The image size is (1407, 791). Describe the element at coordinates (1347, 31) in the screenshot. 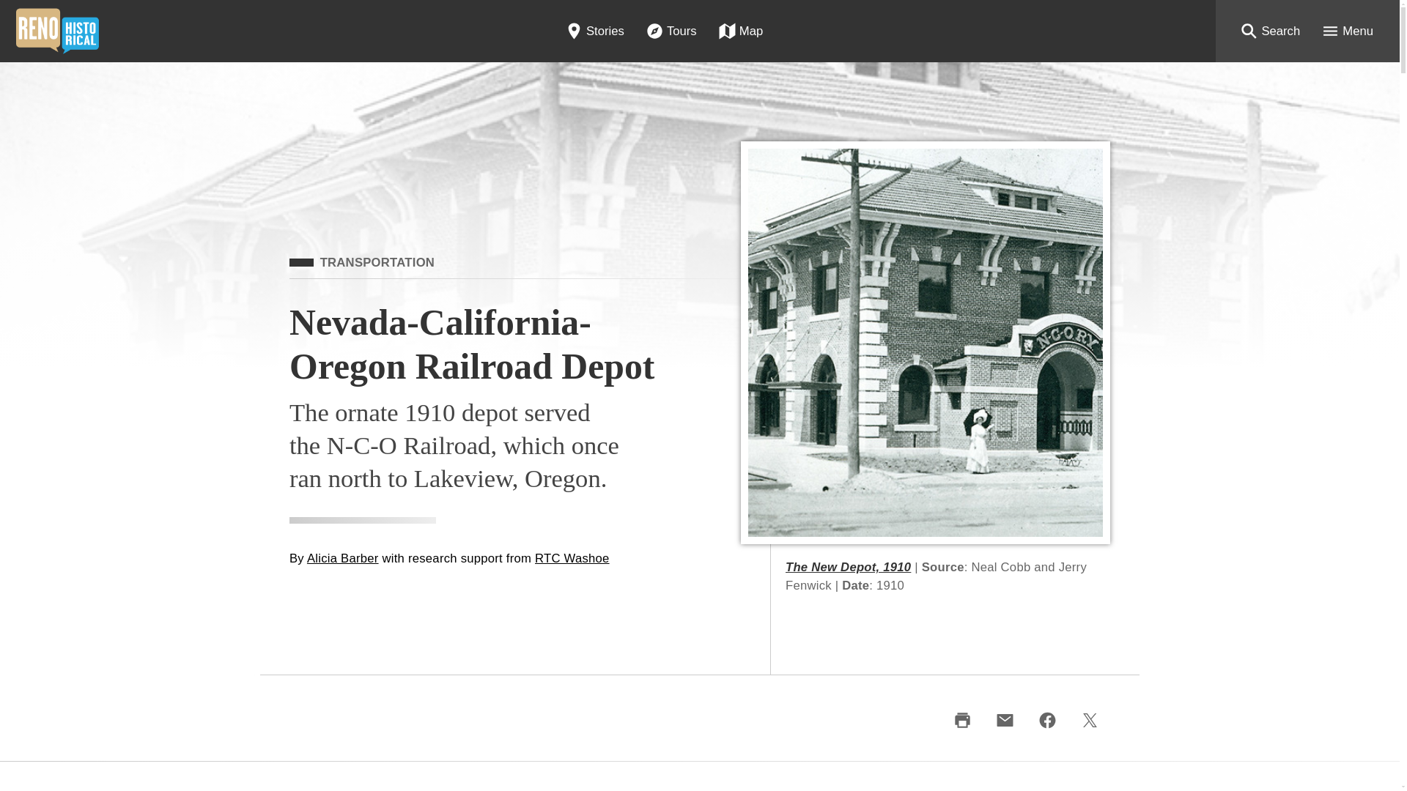

I see `Menu` at that location.